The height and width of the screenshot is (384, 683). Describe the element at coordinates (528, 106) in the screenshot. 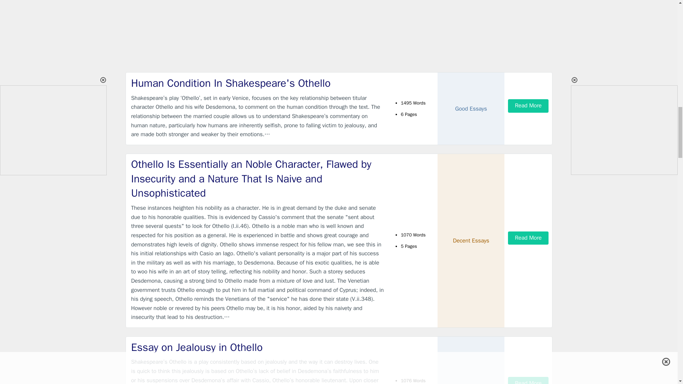

I see `Read More` at that location.